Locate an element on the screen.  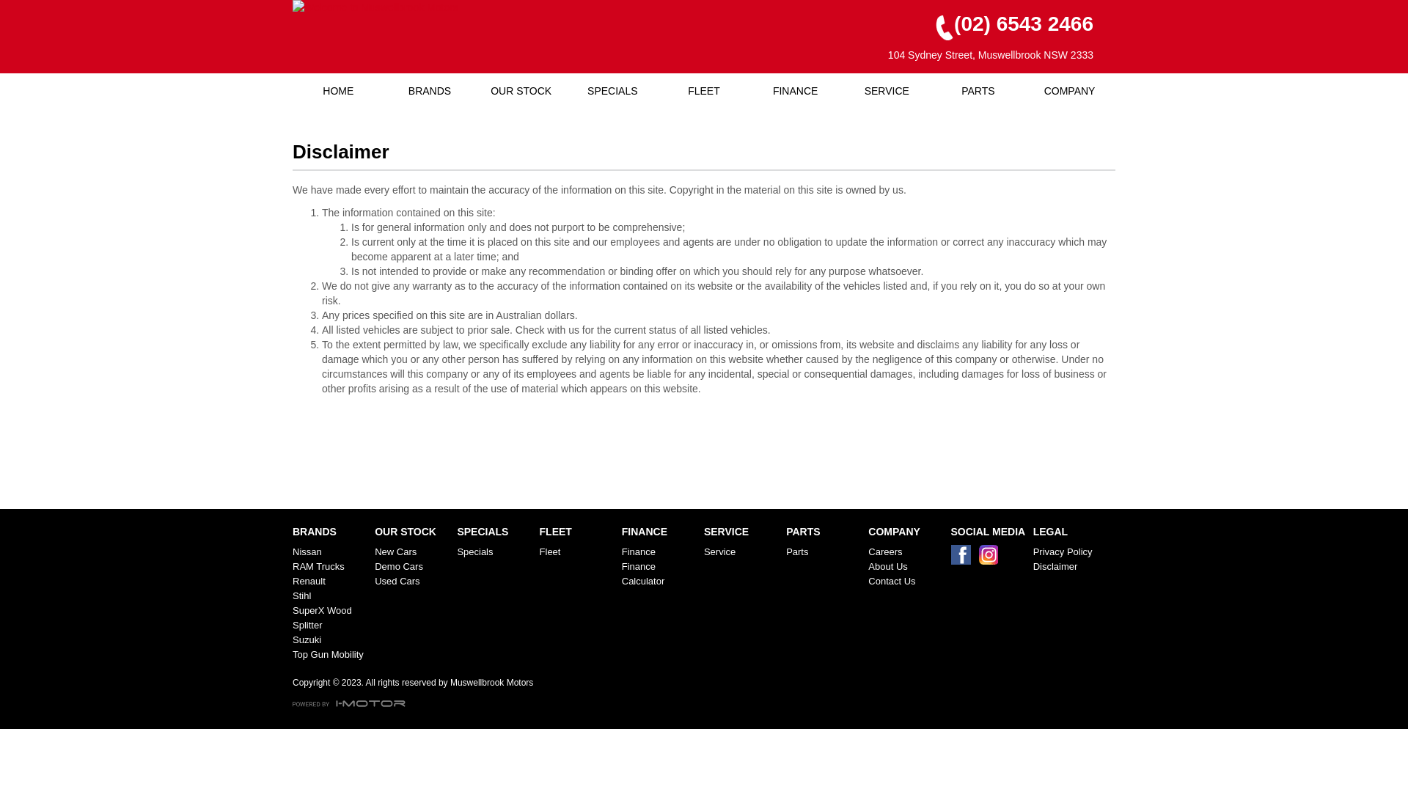
Nissan is located at coordinates (331, 552).